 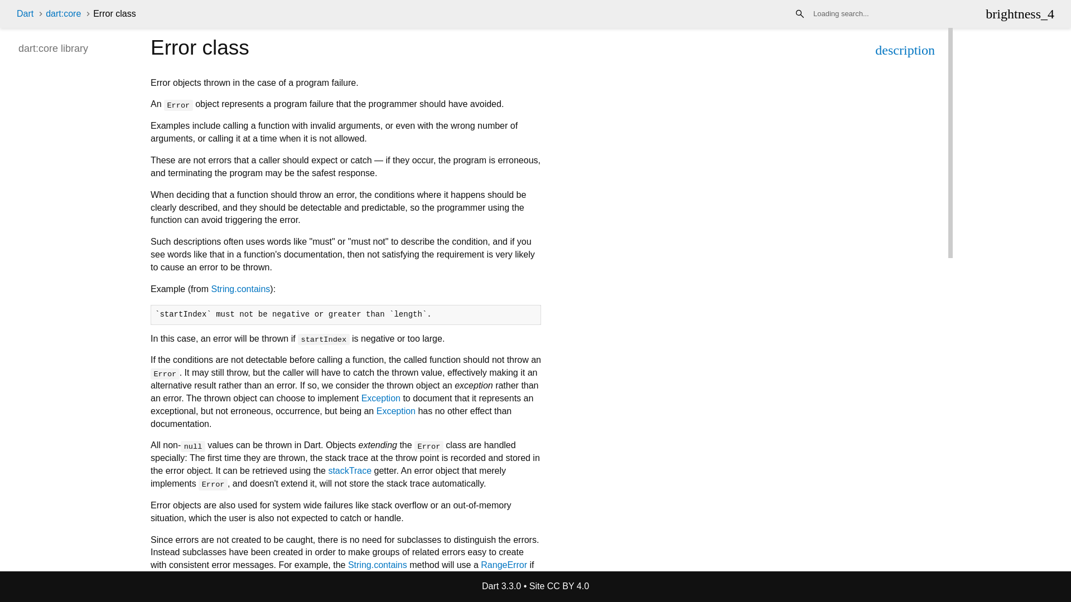 What do you see at coordinates (504, 565) in the screenshot?
I see `RangeError` at bounding box center [504, 565].